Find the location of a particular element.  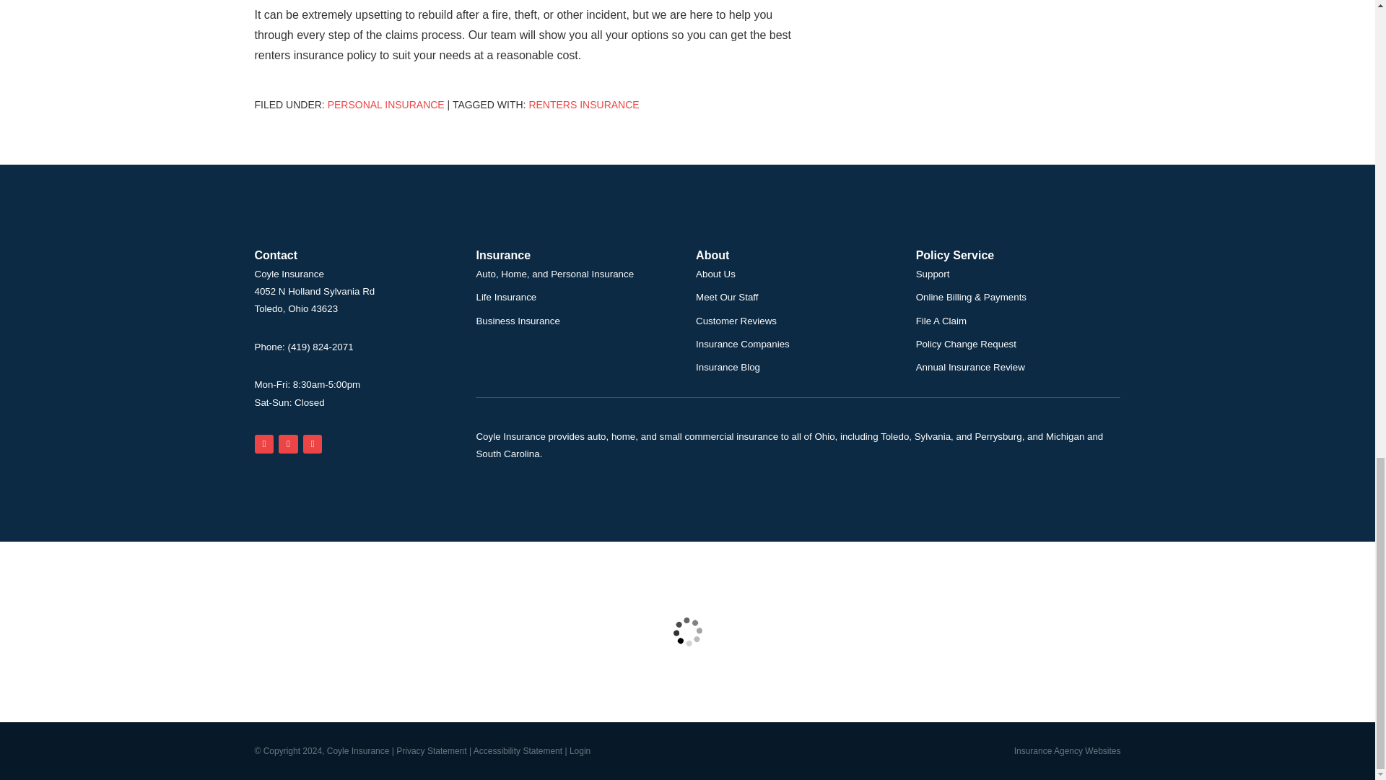

Facebook is located at coordinates (313, 443).